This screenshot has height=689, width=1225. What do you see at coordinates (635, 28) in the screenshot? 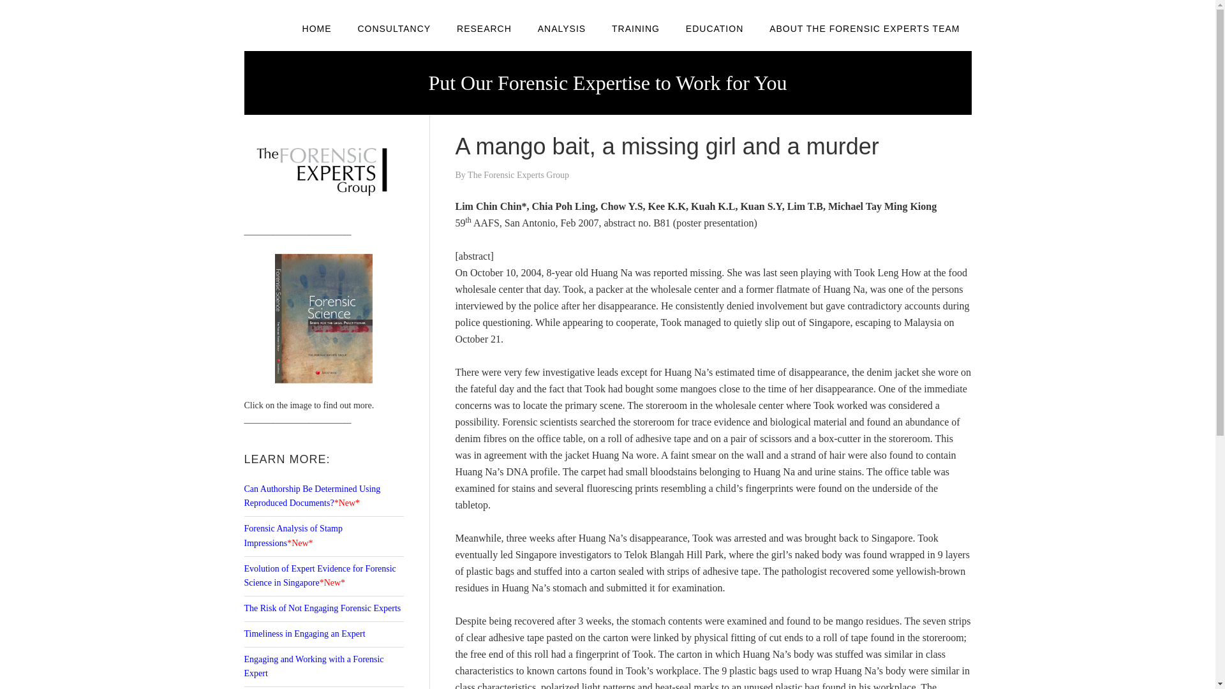
I see `TRAINING` at bounding box center [635, 28].